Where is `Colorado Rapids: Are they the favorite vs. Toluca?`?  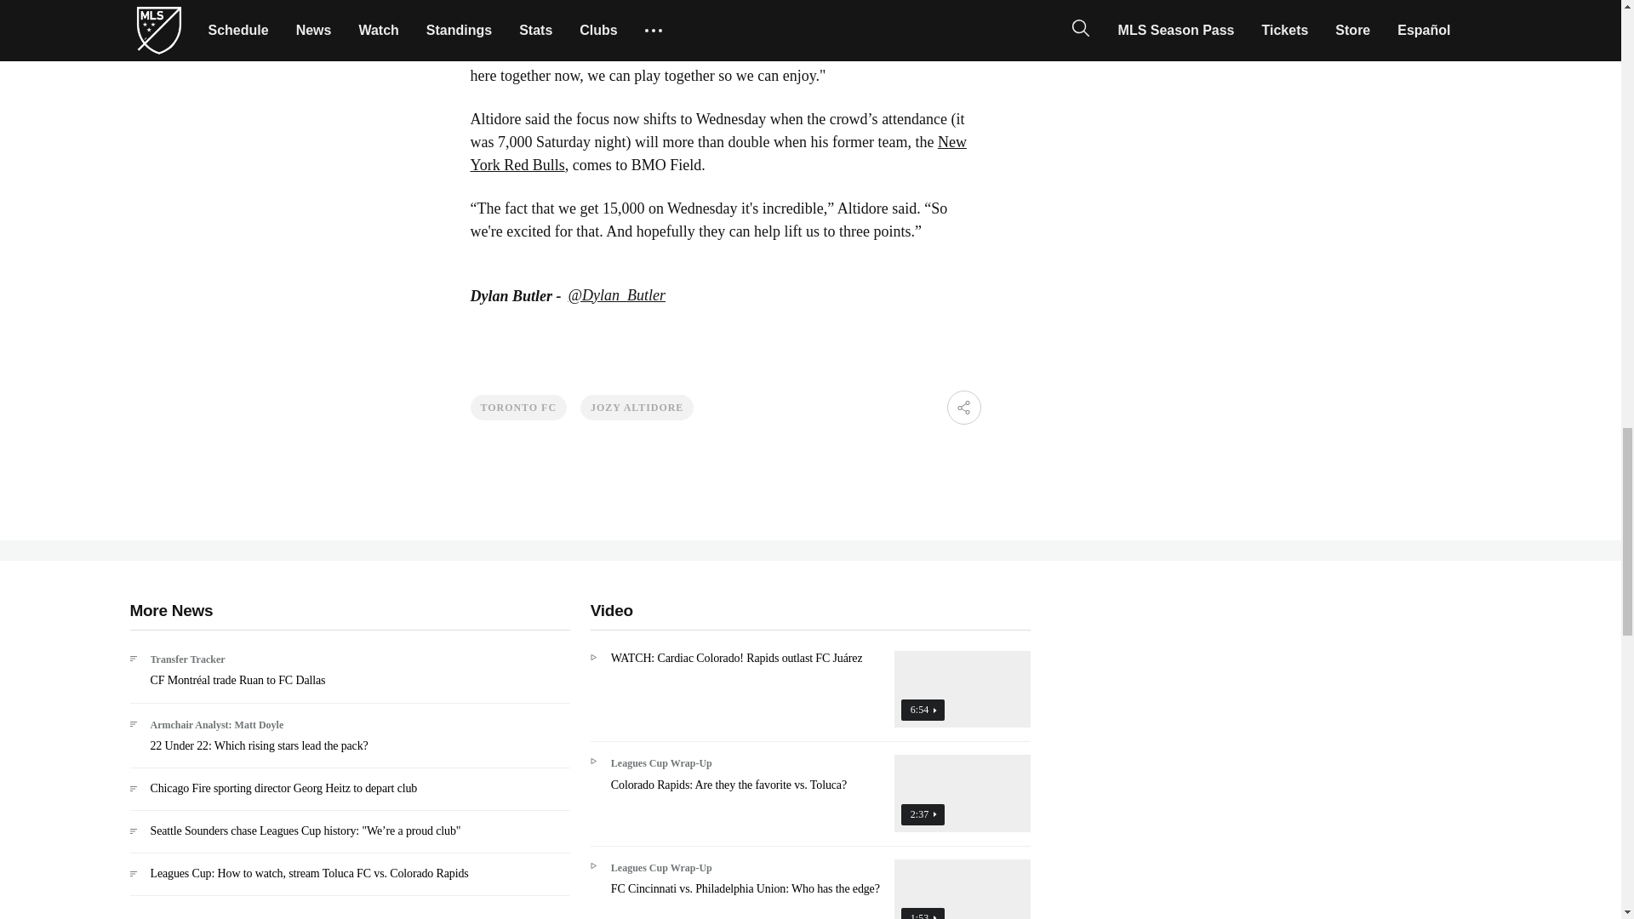
Colorado Rapids: Are they the favorite vs. Toluca? is located at coordinates (810, 799).